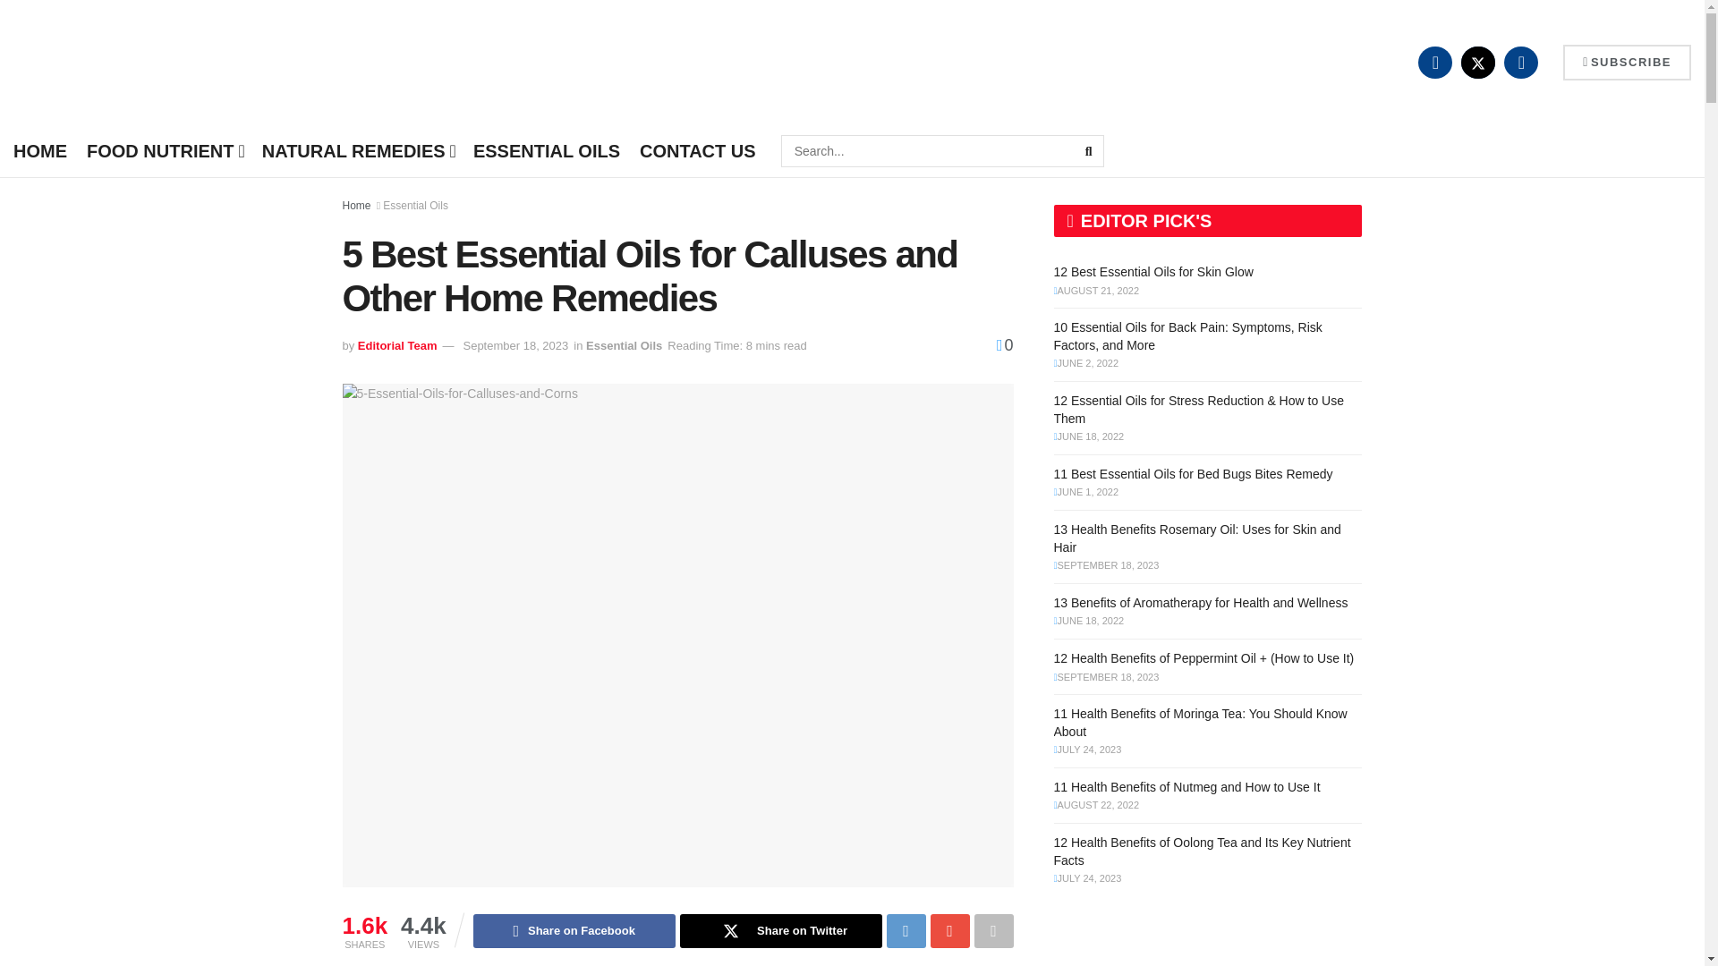 Image resolution: width=1718 pixels, height=966 pixels. I want to click on Share on Twitter, so click(781, 930).